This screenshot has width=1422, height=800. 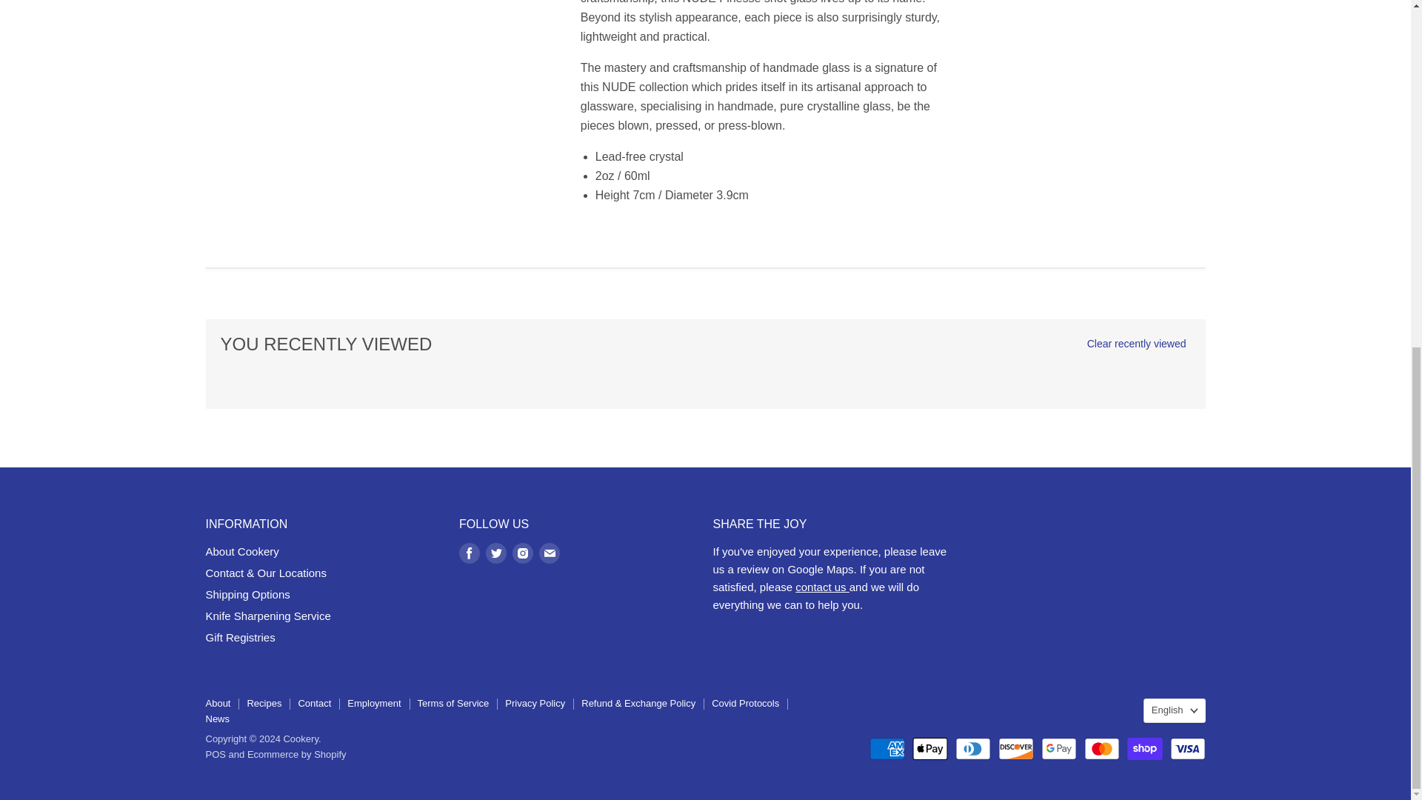 I want to click on E-mail, so click(x=550, y=553).